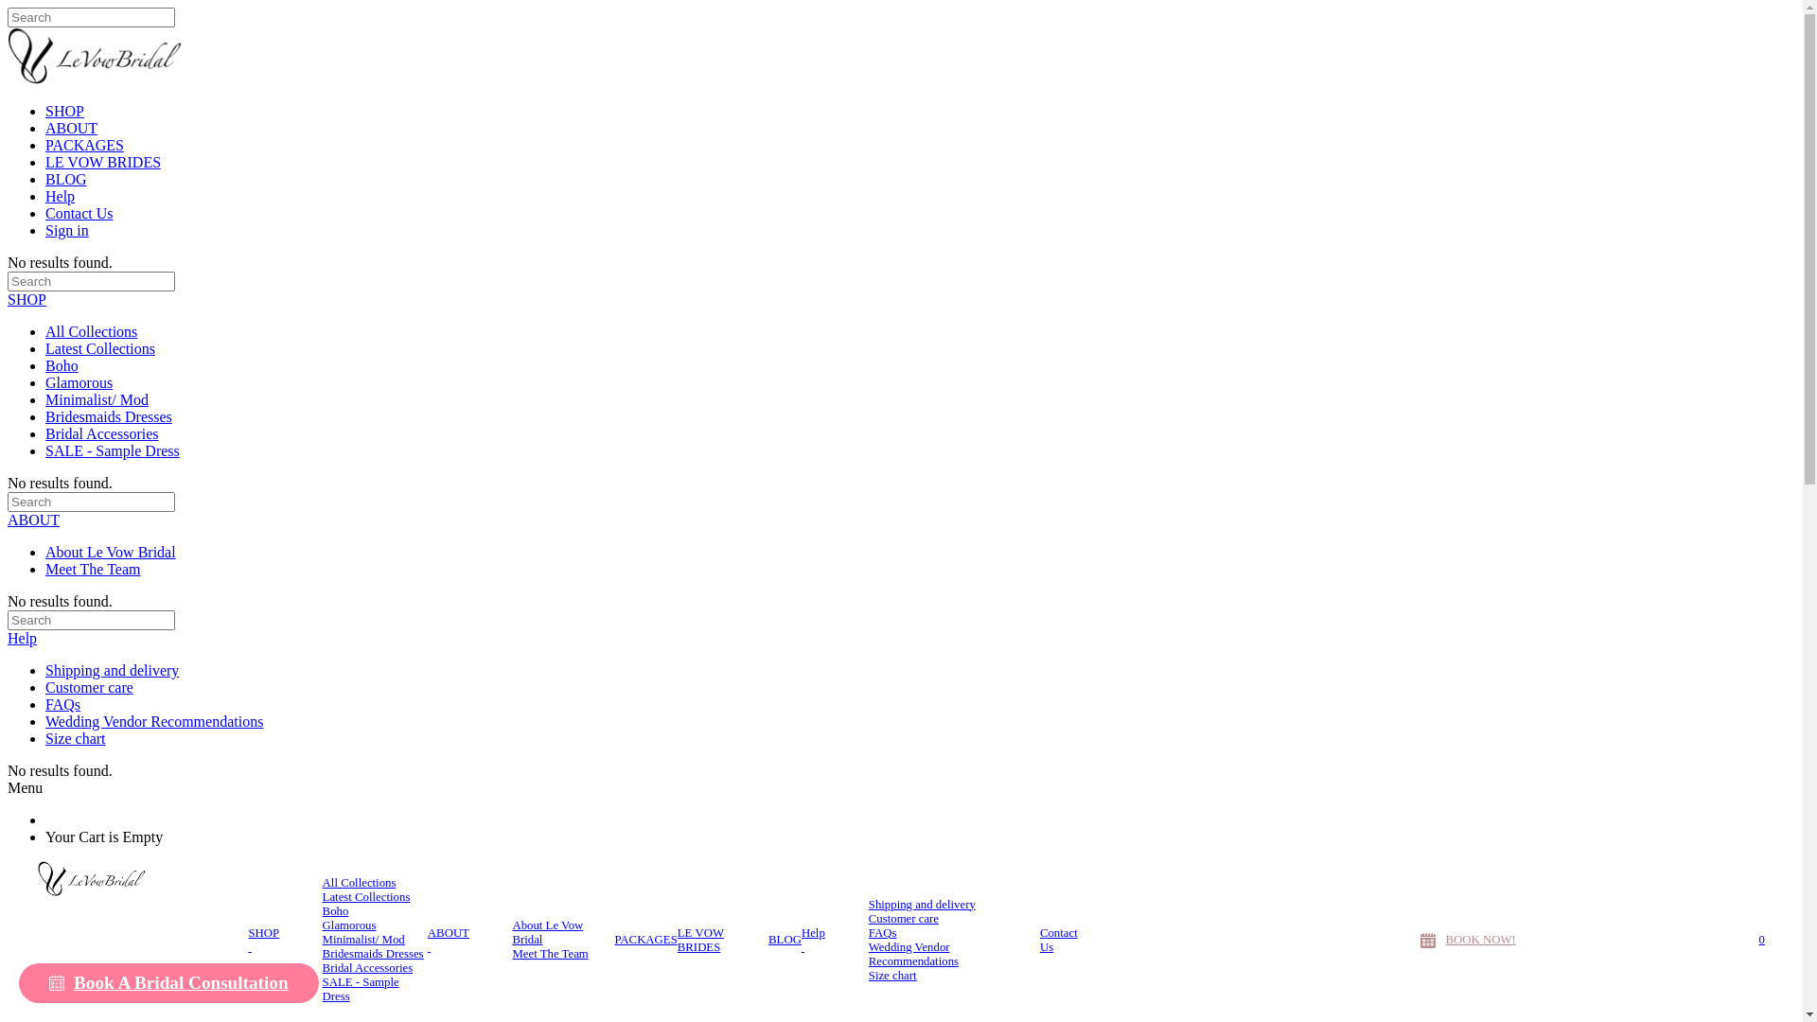 The height and width of the screenshot is (1022, 1817). Describe the element at coordinates (563, 933) in the screenshot. I see `About Le Vow Bridal` at that location.